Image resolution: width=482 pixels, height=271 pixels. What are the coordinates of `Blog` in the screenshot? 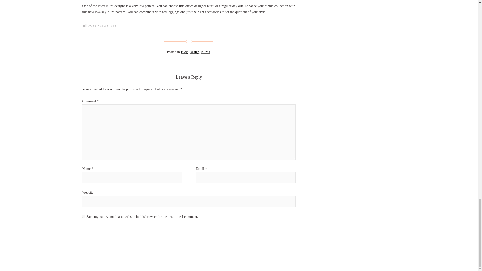 It's located at (184, 52).